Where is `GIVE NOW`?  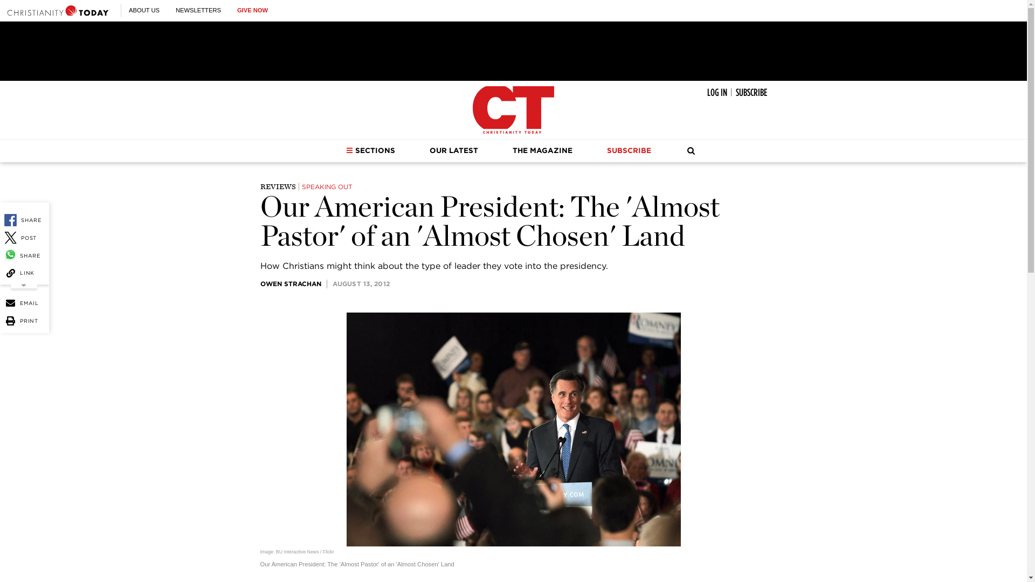 GIVE NOW is located at coordinates (252, 10).